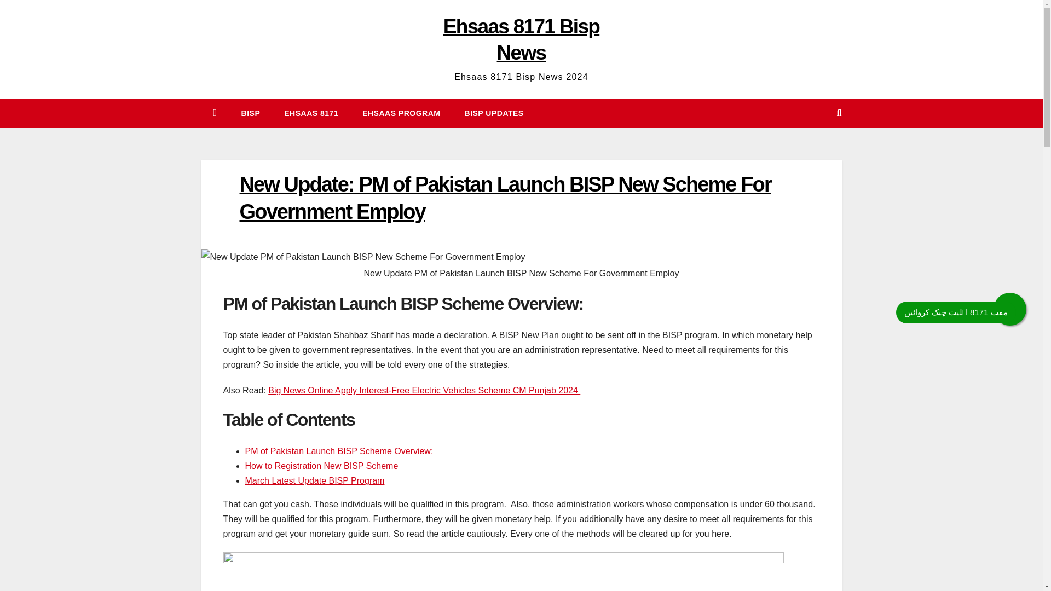 The image size is (1051, 591). What do you see at coordinates (311, 113) in the screenshot?
I see `EHSAAS 8171` at bounding box center [311, 113].